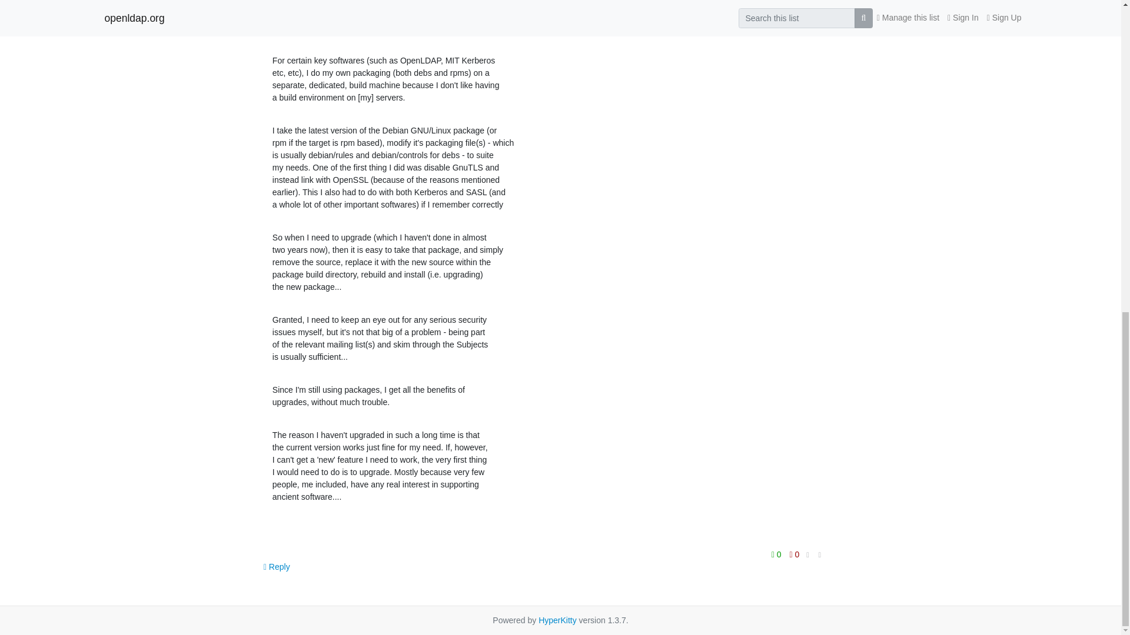  What do you see at coordinates (795, 554) in the screenshot?
I see `You must be logged-in to vote.` at bounding box center [795, 554].